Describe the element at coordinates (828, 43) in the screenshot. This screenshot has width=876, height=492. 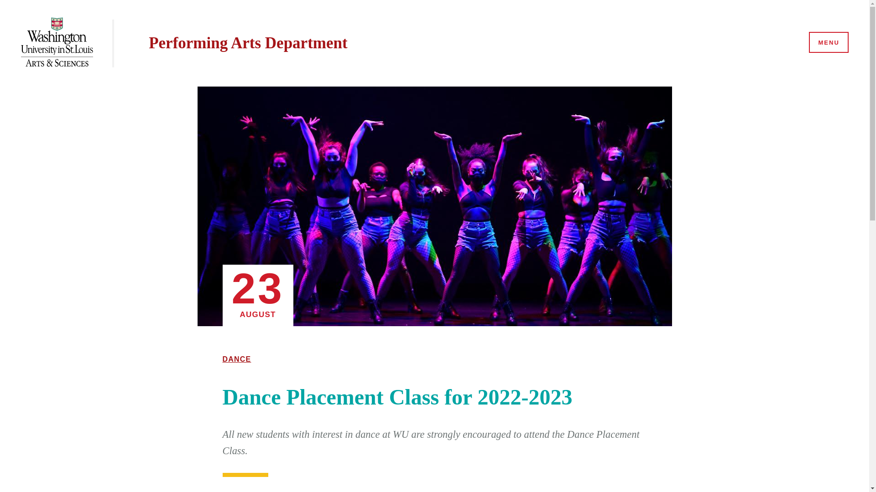
I see `MENU` at that location.